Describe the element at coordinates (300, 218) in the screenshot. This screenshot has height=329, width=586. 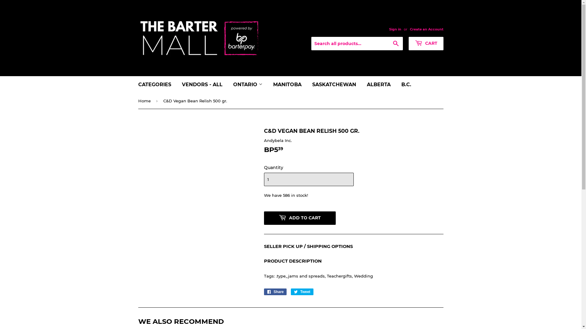
I see `ADD TO CART` at that location.